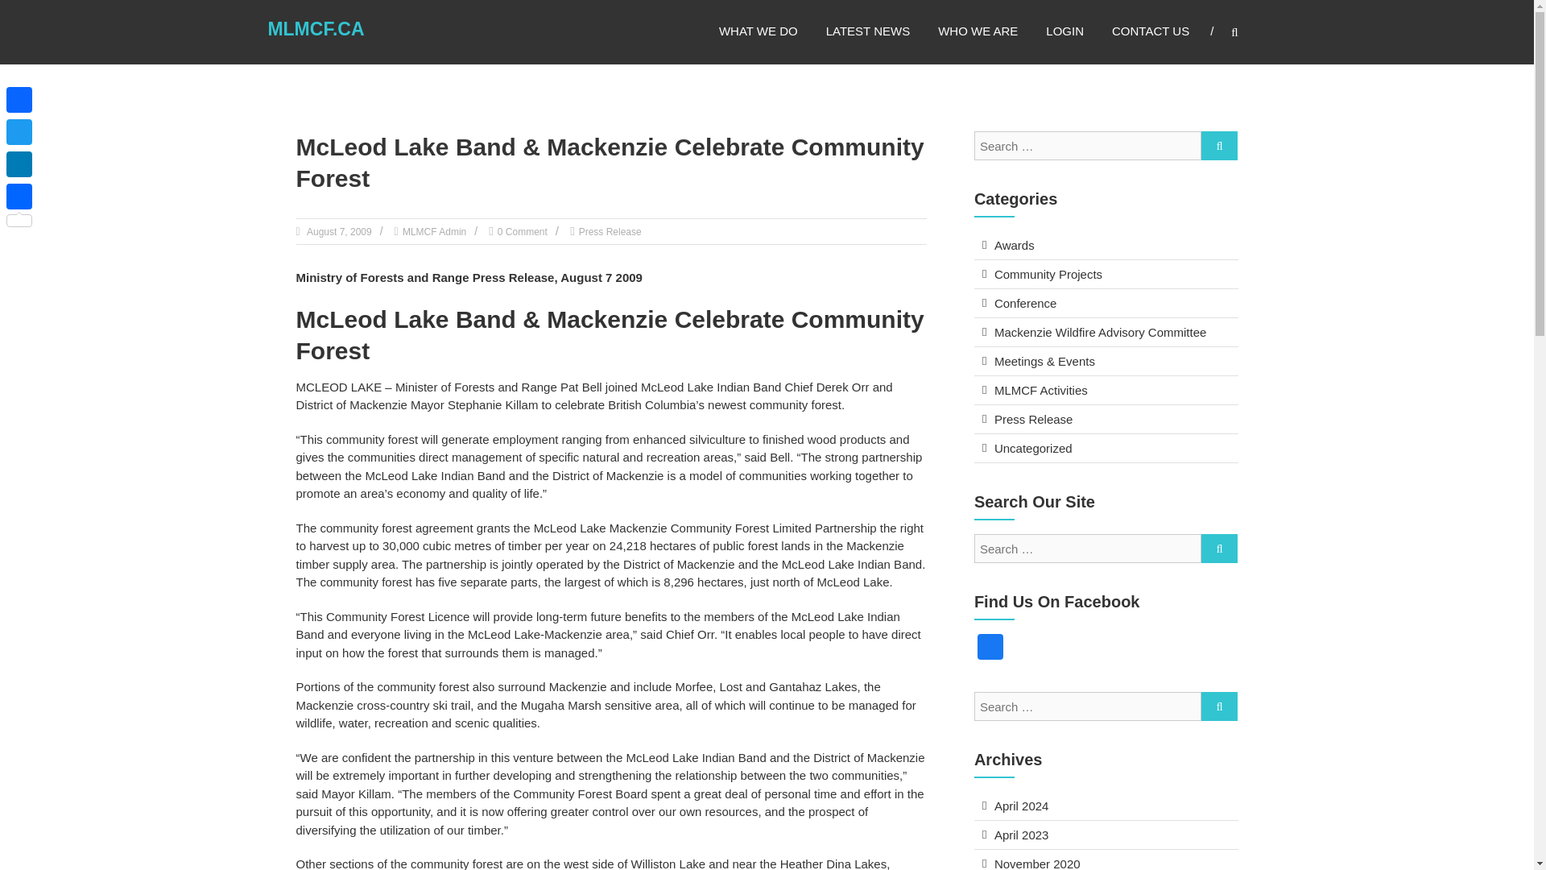  Describe the element at coordinates (1150, 31) in the screenshot. I see `CONTACT US` at that location.